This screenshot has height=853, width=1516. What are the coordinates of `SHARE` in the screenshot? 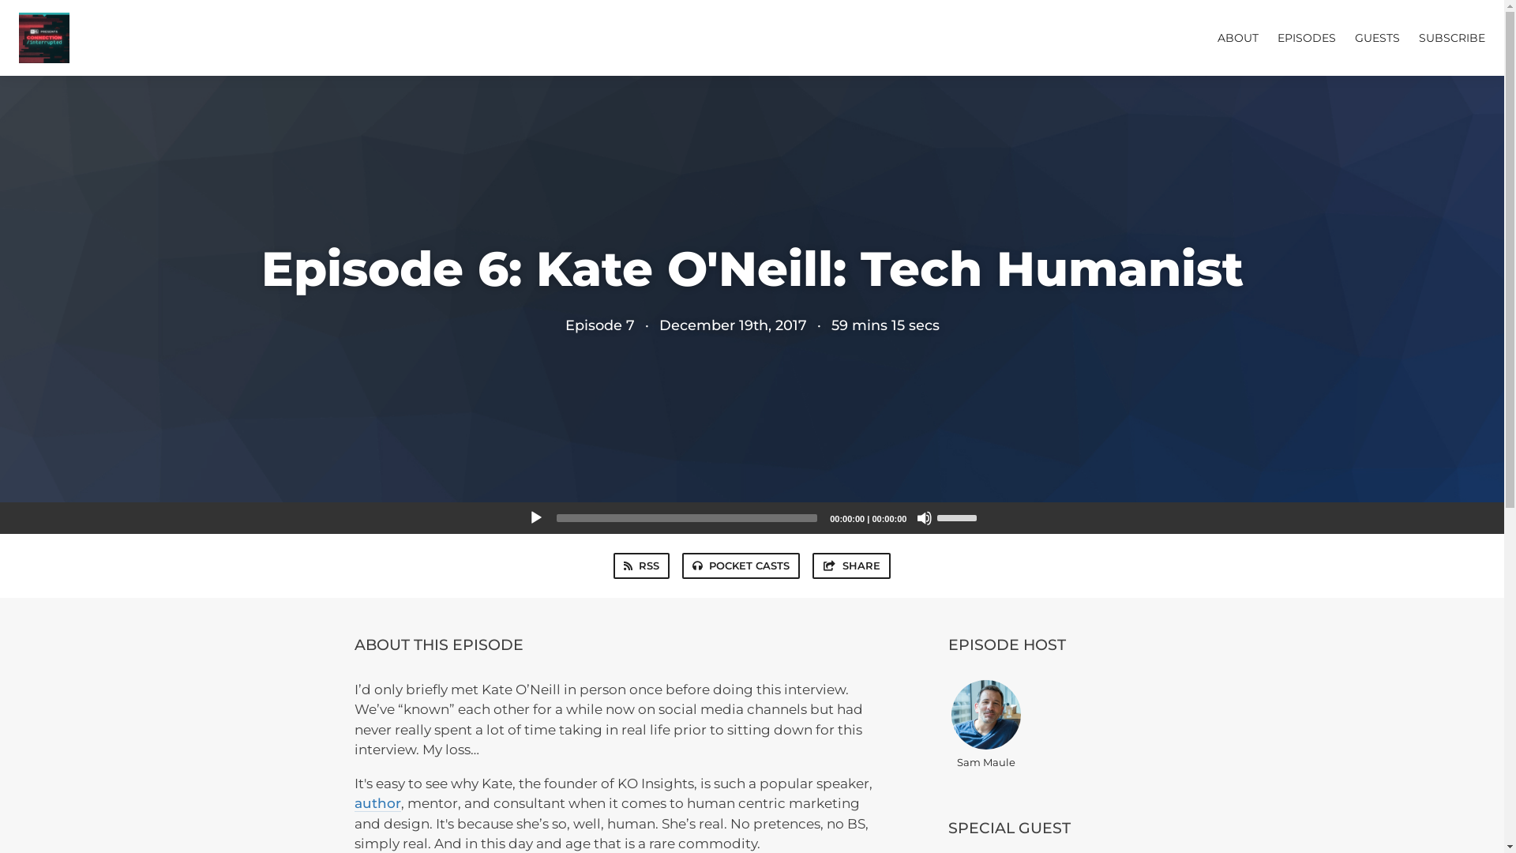 It's located at (851, 566).